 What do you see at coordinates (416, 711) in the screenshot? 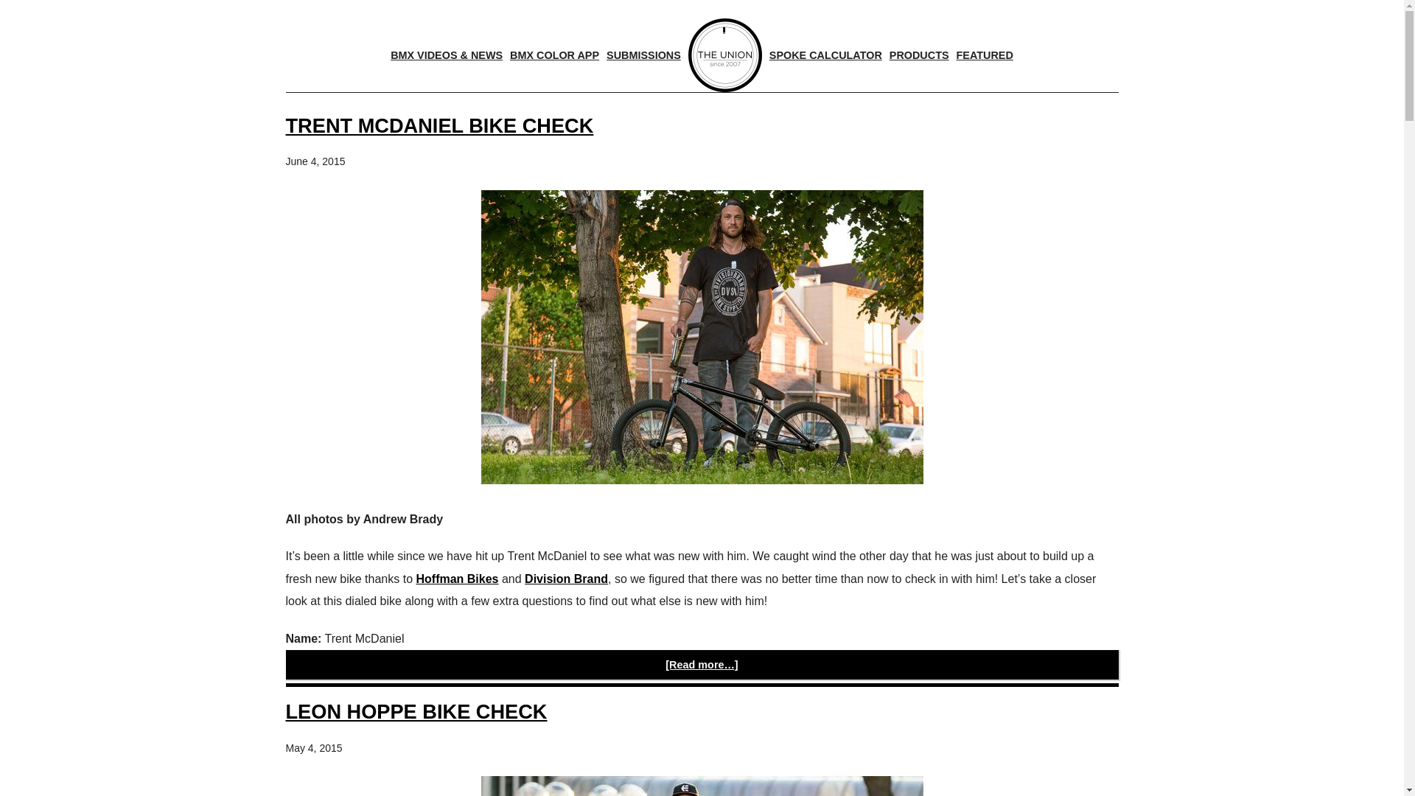
I see `LEON HOPPE BIKE CHECK` at bounding box center [416, 711].